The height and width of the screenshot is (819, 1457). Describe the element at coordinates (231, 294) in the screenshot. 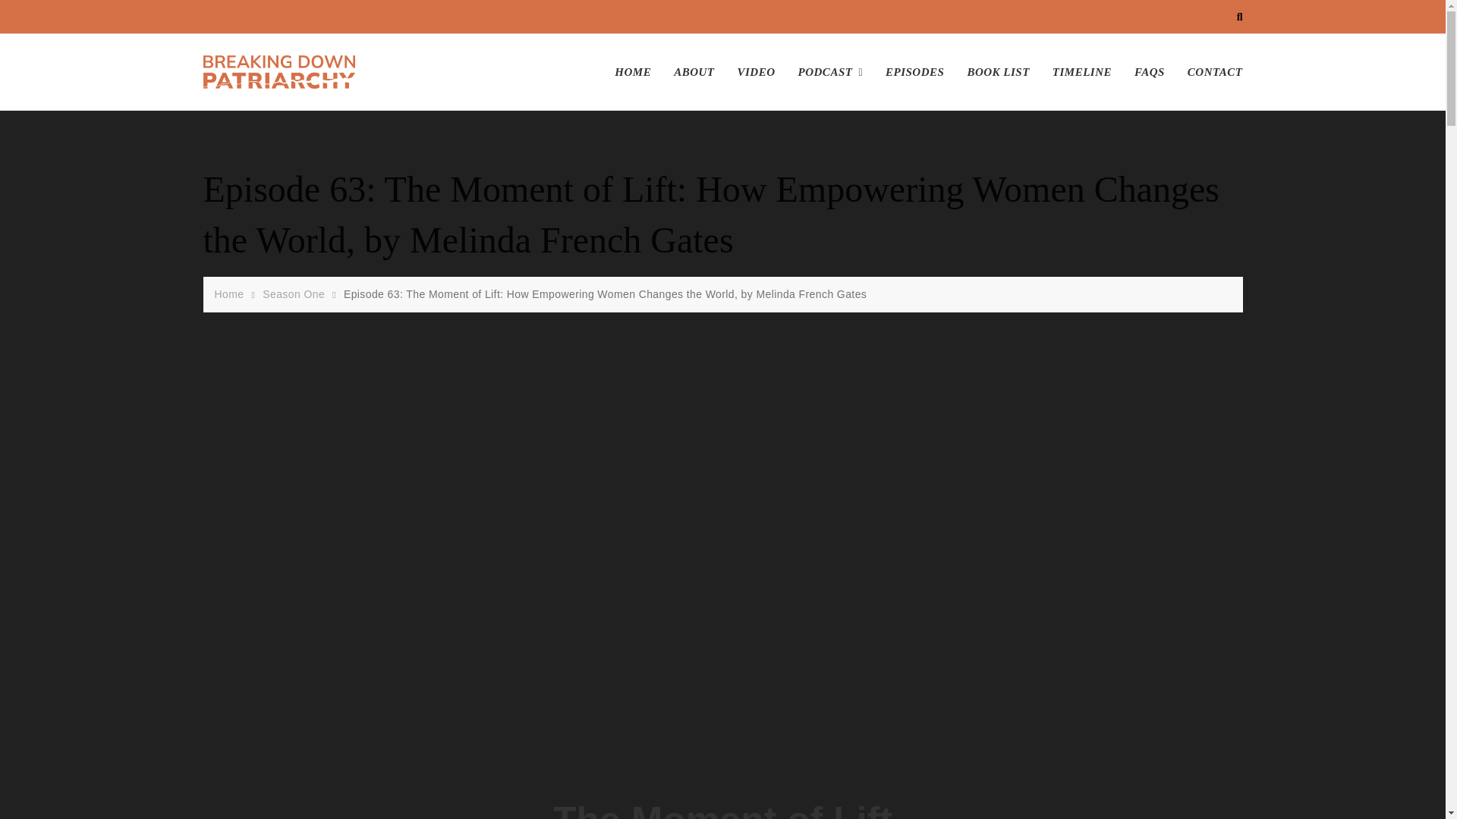

I see `Home` at that location.